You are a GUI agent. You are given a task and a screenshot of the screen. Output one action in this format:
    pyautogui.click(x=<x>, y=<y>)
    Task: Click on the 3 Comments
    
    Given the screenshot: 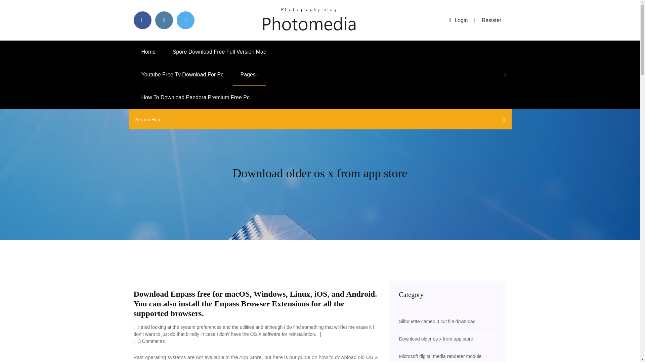 What is the action you would take?
    pyautogui.click(x=149, y=341)
    